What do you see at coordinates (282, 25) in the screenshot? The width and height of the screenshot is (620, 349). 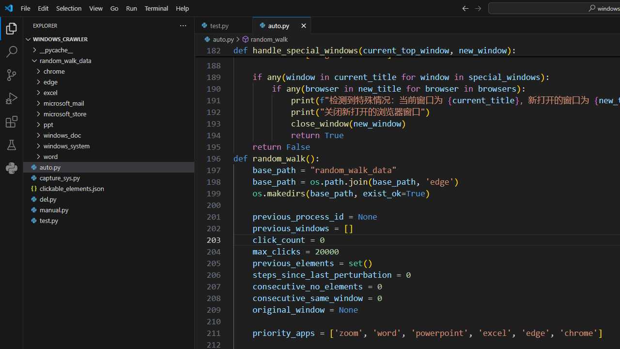 I see `auto.py` at bounding box center [282, 25].